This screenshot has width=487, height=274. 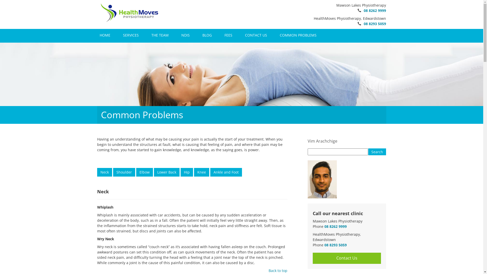 What do you see at coordinates (298, 35) in the screenshot?
I see `COMMON PROBLEMS` at bounding box center [298, 35].